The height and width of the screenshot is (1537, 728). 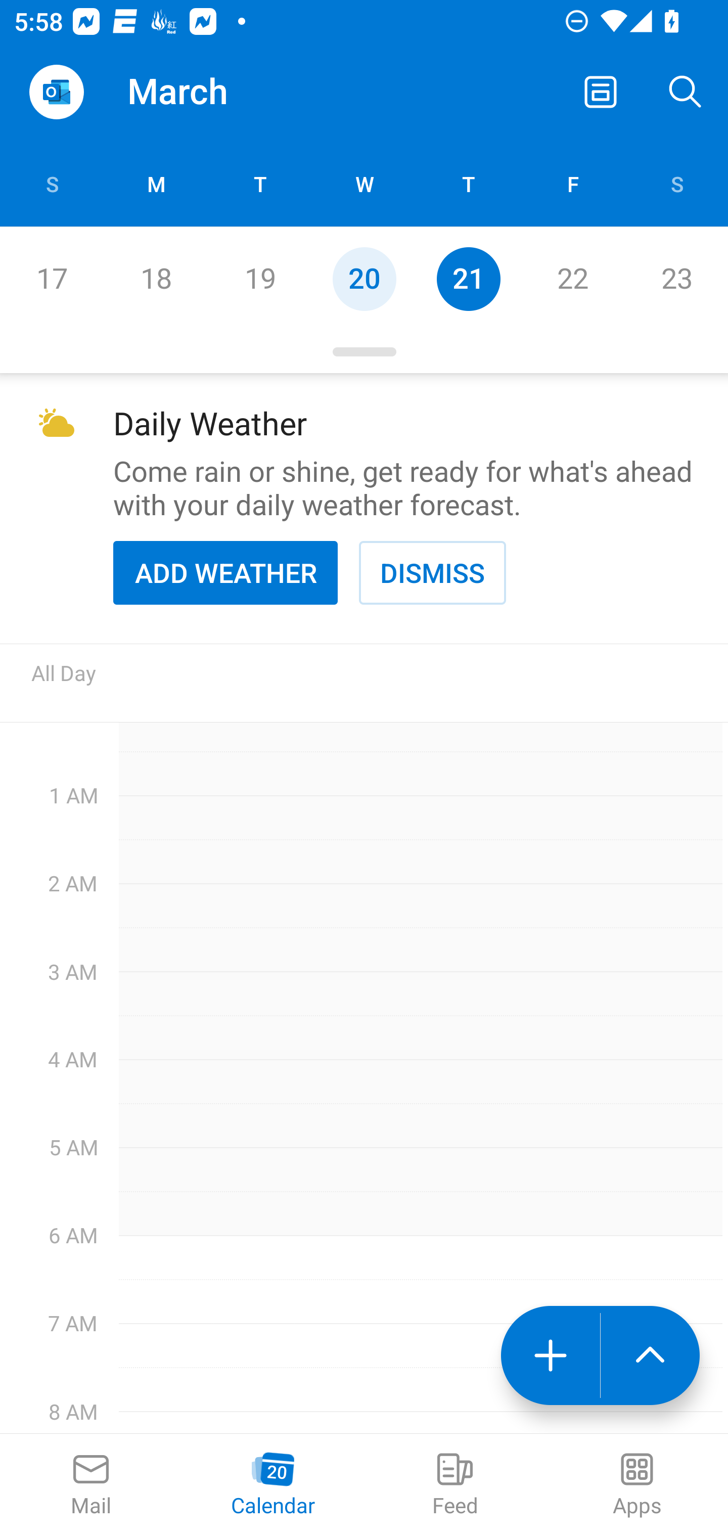 I want to click on 20 Wednesday, March 20, today, so click(x=364, y=279).